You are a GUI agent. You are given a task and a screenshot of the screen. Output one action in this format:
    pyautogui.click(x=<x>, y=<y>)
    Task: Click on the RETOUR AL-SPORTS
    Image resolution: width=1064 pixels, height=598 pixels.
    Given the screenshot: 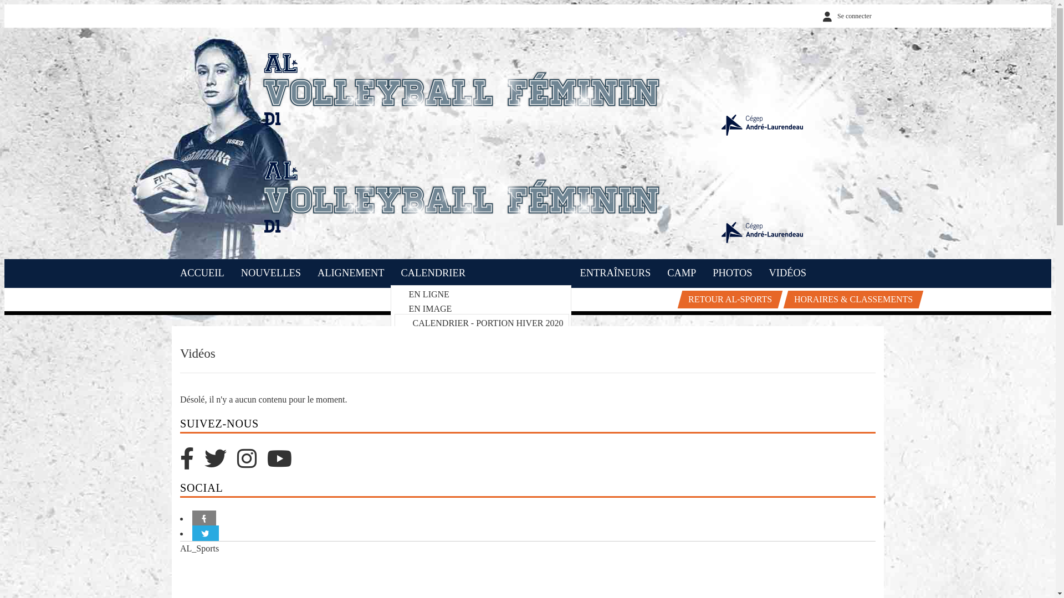 What is the action you would take?
    pyautogui.click(x=728, y=300)
    